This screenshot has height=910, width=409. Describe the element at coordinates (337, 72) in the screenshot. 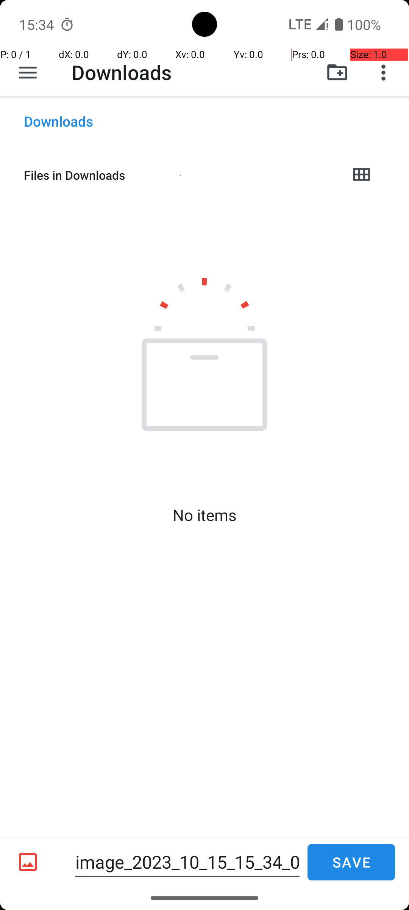

I see `New folder` at that location.